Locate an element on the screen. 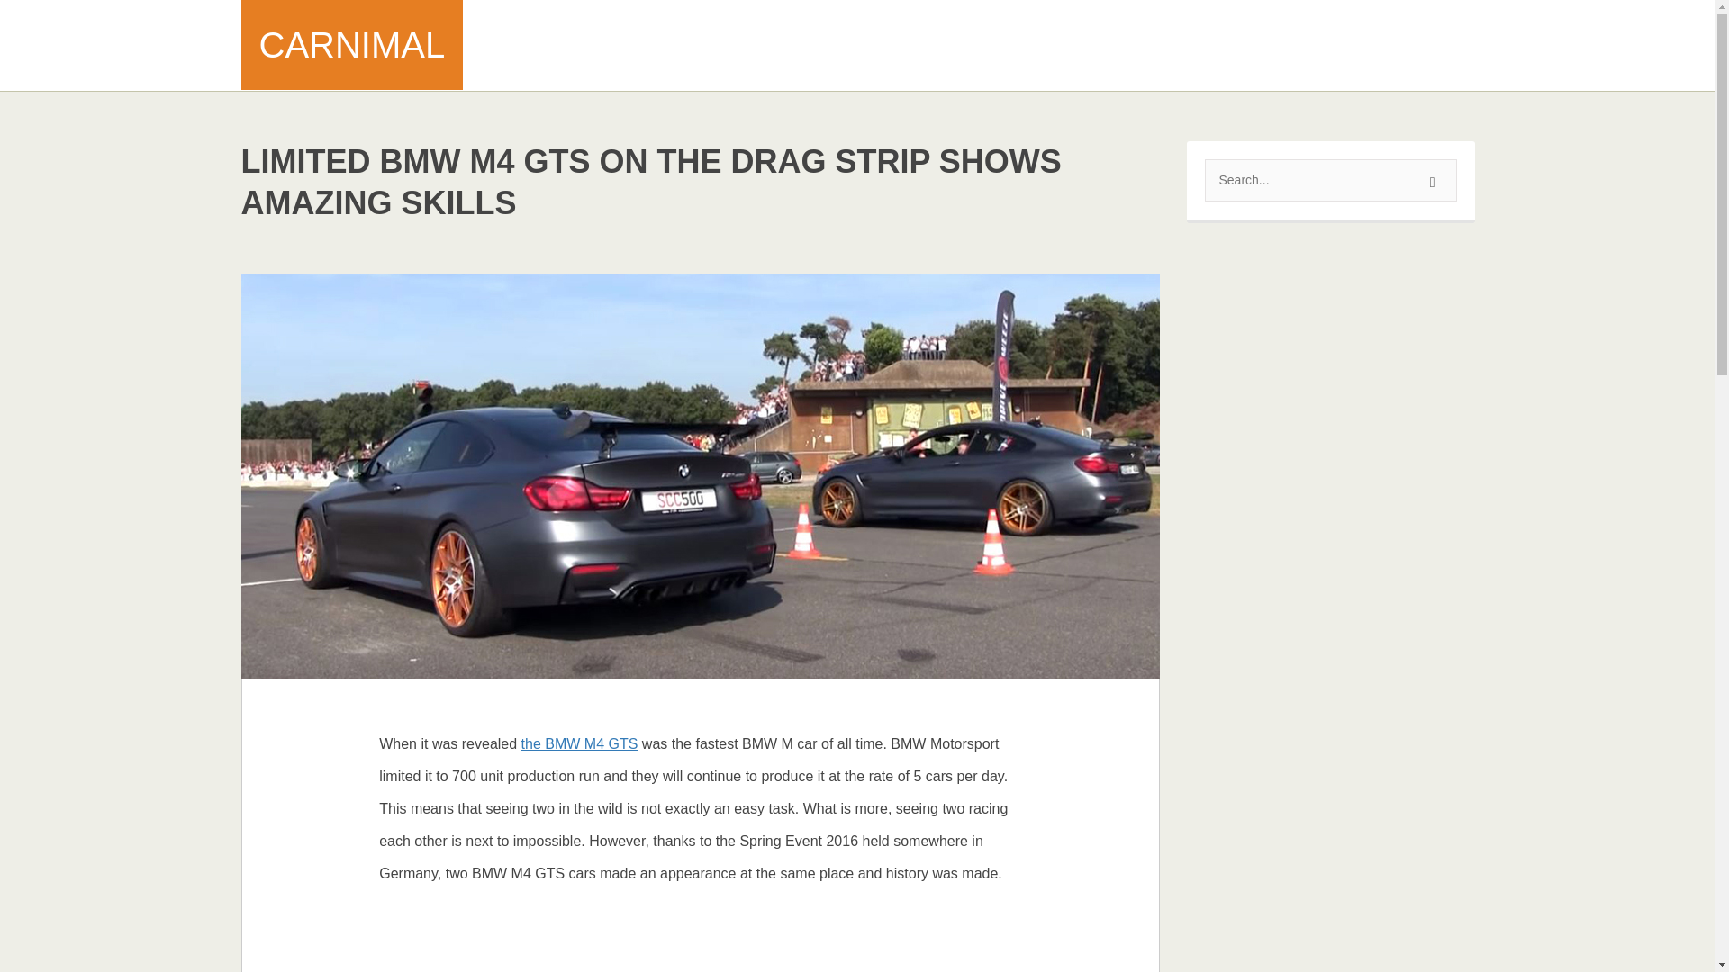  Limited BMW M4 GTS On The Drag Strip Shows Amazing Skills is located at coordinates (701, 474).